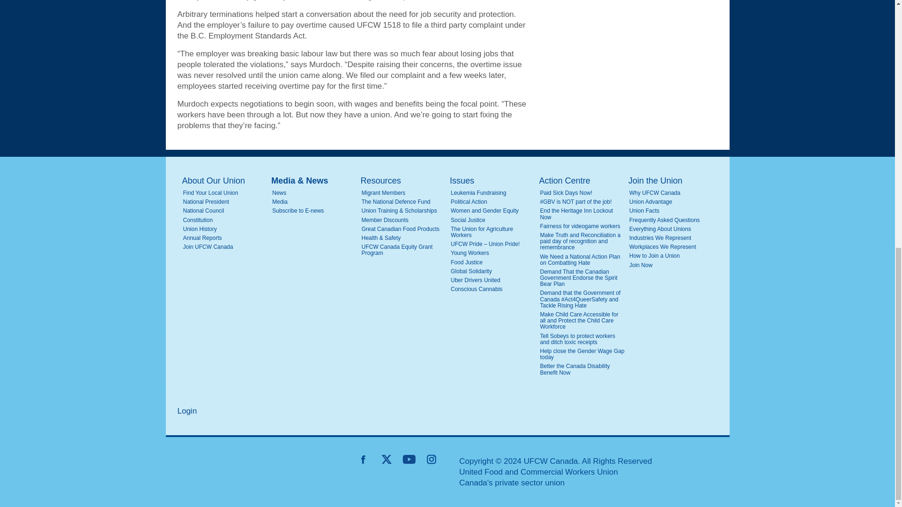  Describe the element at coordinates (225, 210) in the screenshot. I see `National Council` at that location.